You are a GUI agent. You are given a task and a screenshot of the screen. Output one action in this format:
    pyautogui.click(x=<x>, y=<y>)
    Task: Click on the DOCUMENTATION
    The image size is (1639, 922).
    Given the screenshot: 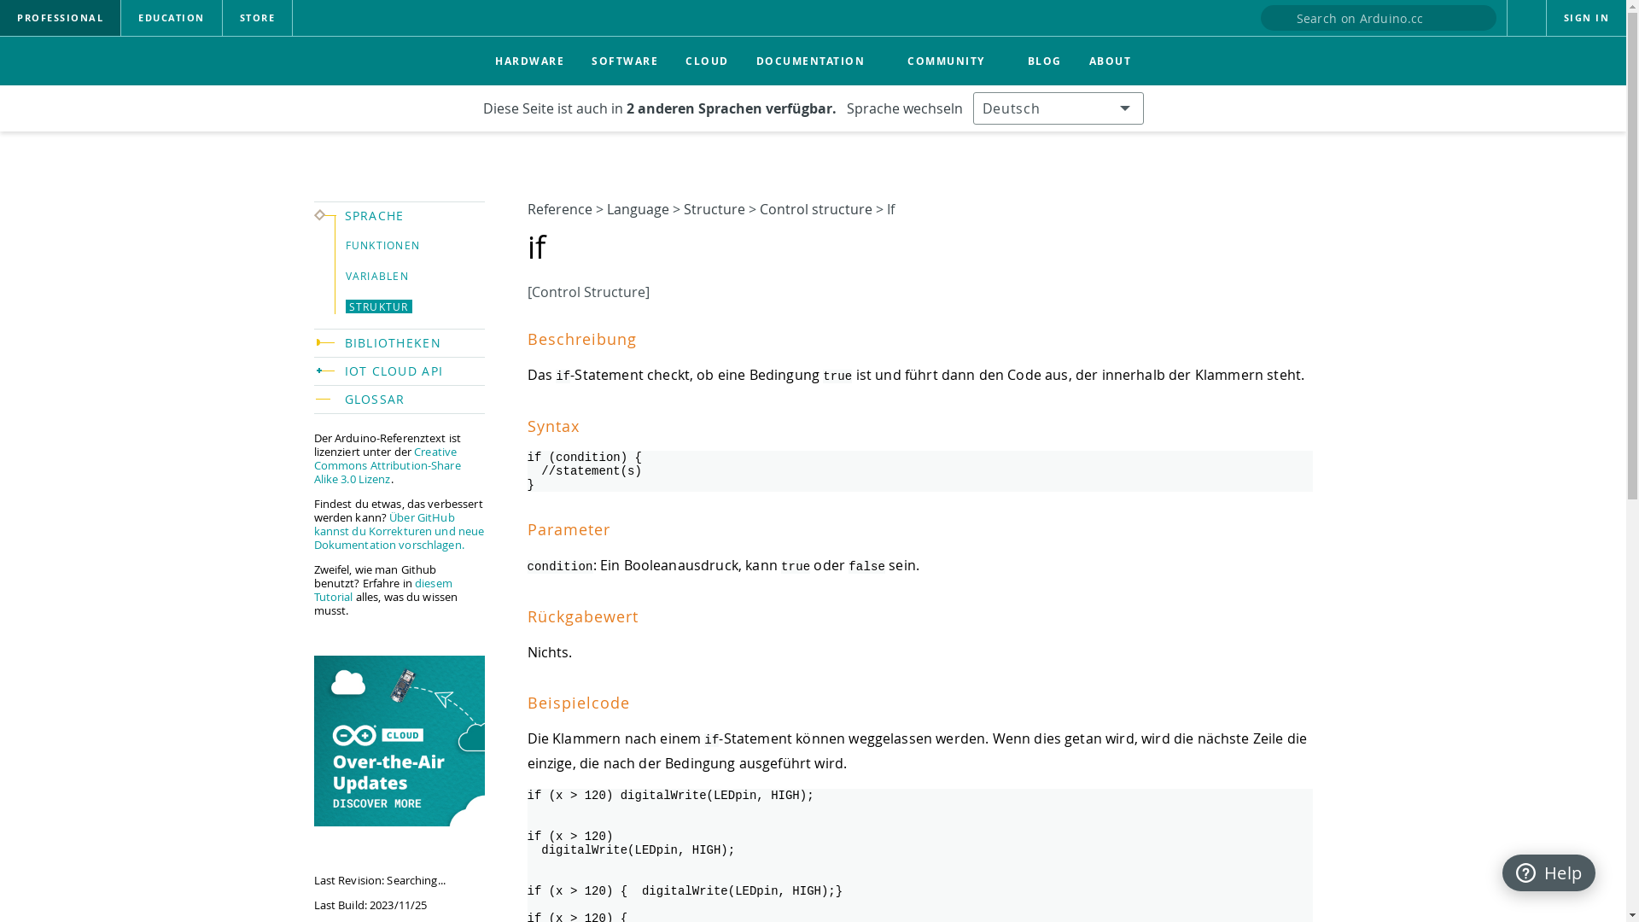 What is the action you would take?
    pyautogui.click(x=819, y=61)
    